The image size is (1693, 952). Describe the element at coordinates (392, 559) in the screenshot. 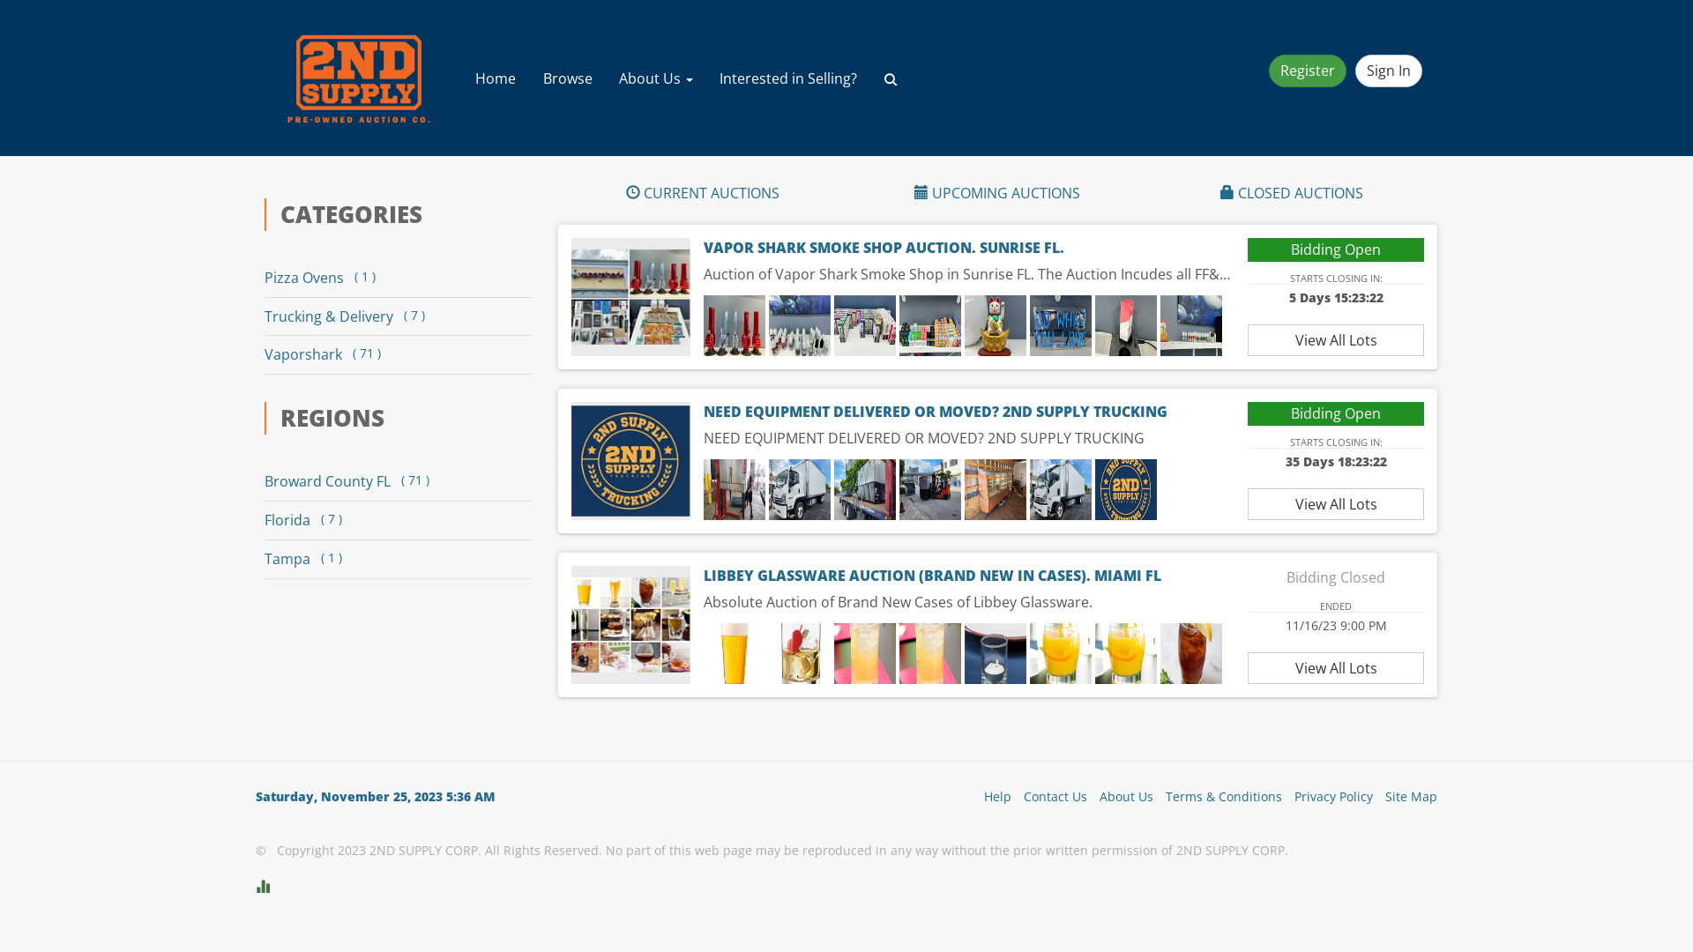

I see `Tampa   
( 1 )` at that location.